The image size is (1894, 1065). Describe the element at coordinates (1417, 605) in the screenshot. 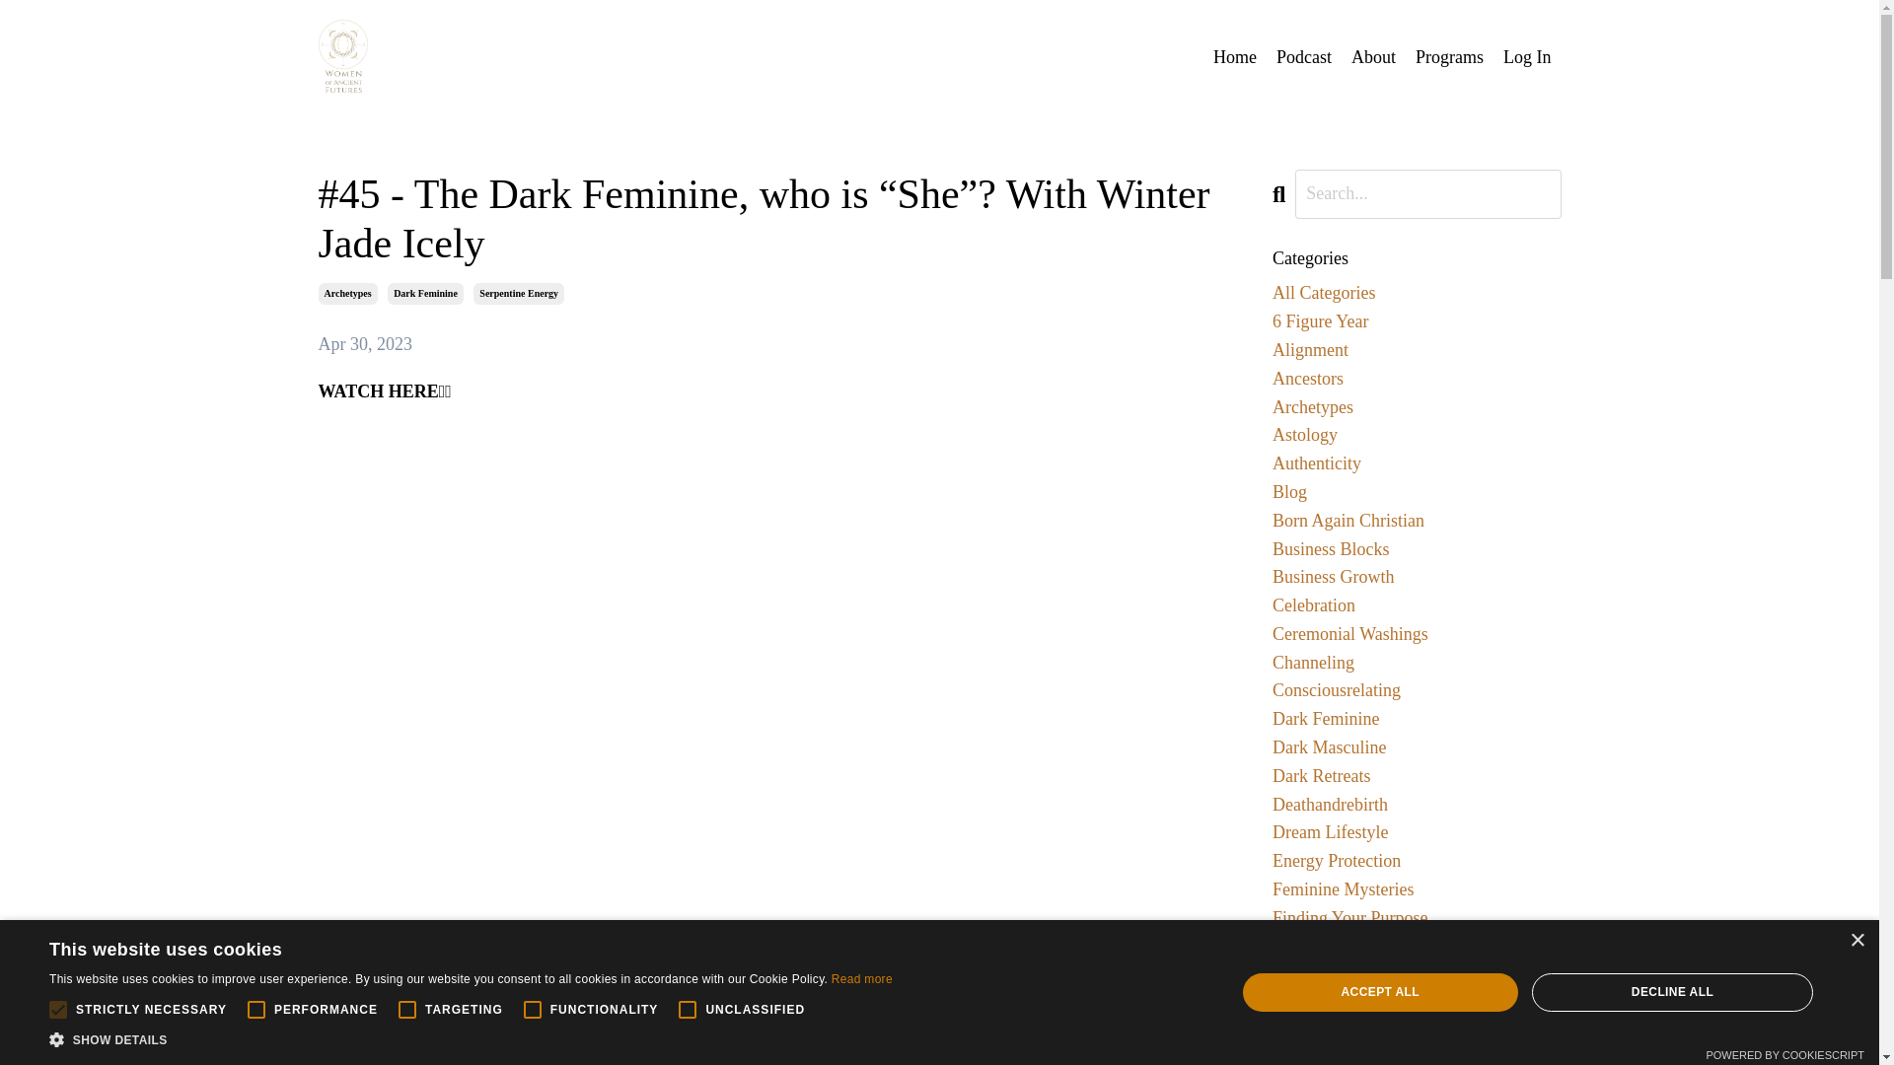

I see `Celebration` at that location.